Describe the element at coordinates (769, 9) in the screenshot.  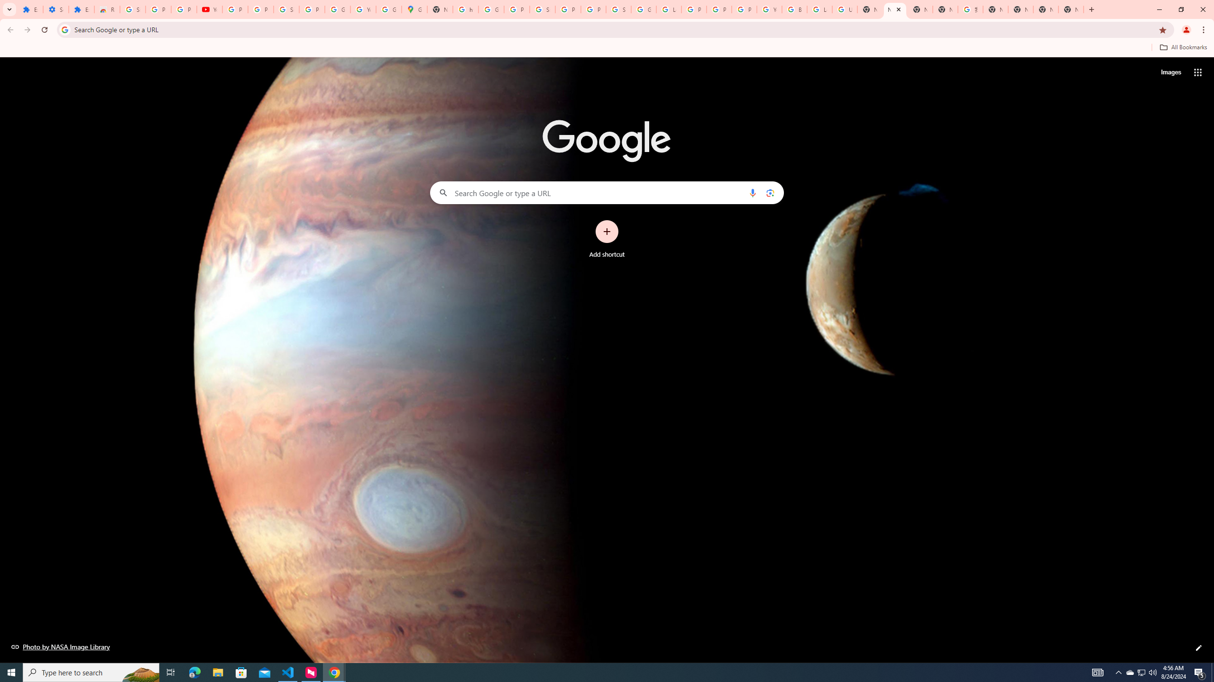
I see `YouTube` at that location.